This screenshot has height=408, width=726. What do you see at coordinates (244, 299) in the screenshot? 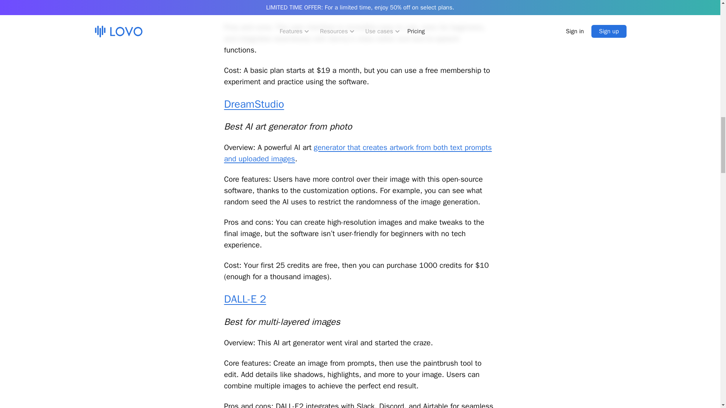
I see `DALL-E 2` at bounding box center [244, 299].